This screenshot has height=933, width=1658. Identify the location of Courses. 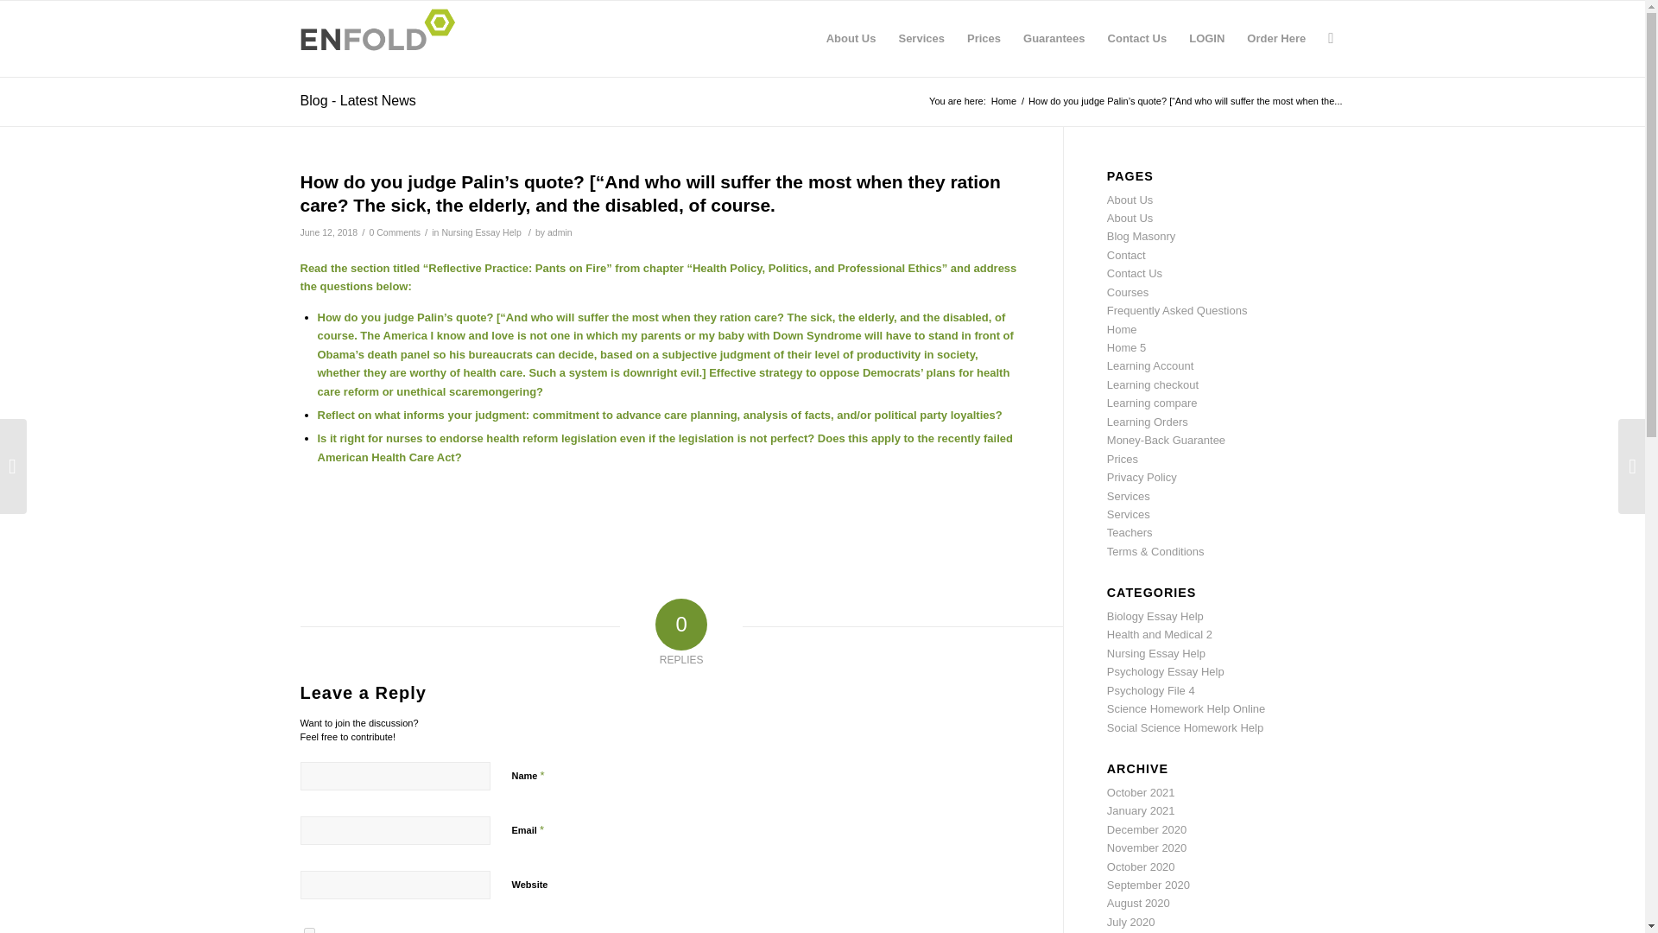
(1128, 292).